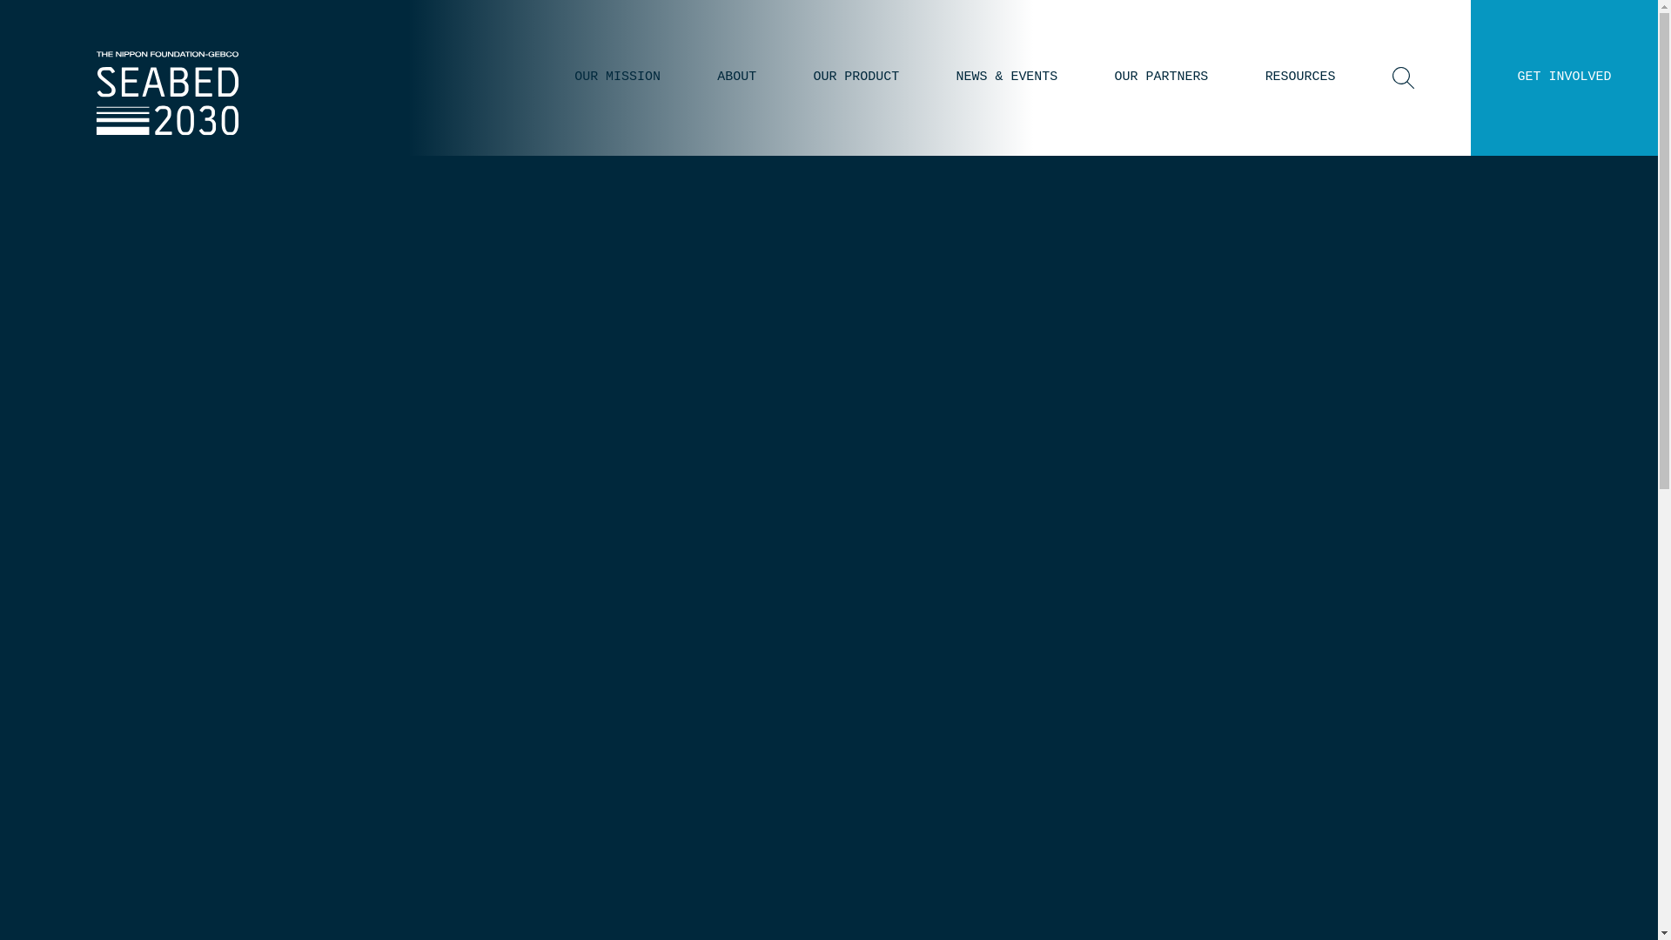 The height and width of the screenshot is (940, 1671). Describe the element at coordinates (1161, 77) in the screenshot. I see `OUR PARTNERS` at that location.